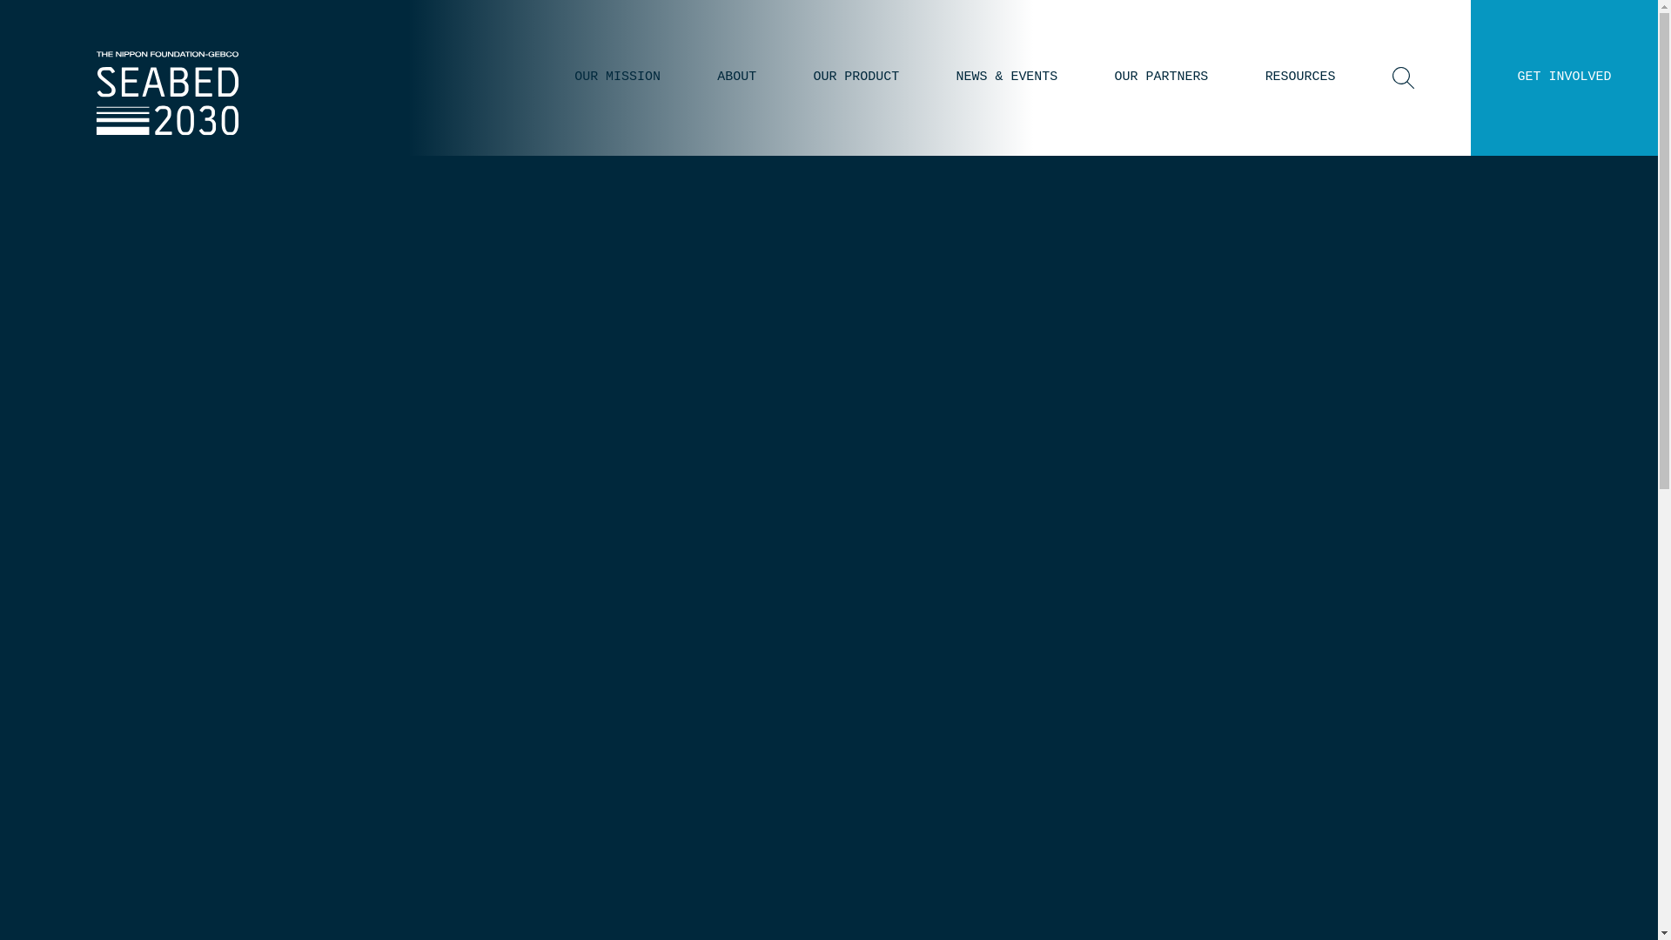 The height and width of the screenshot is (940, 1671). Describe the element at coordinates (1161, 77) in the screenshot. I see `OUR PARTNERS` at that location.